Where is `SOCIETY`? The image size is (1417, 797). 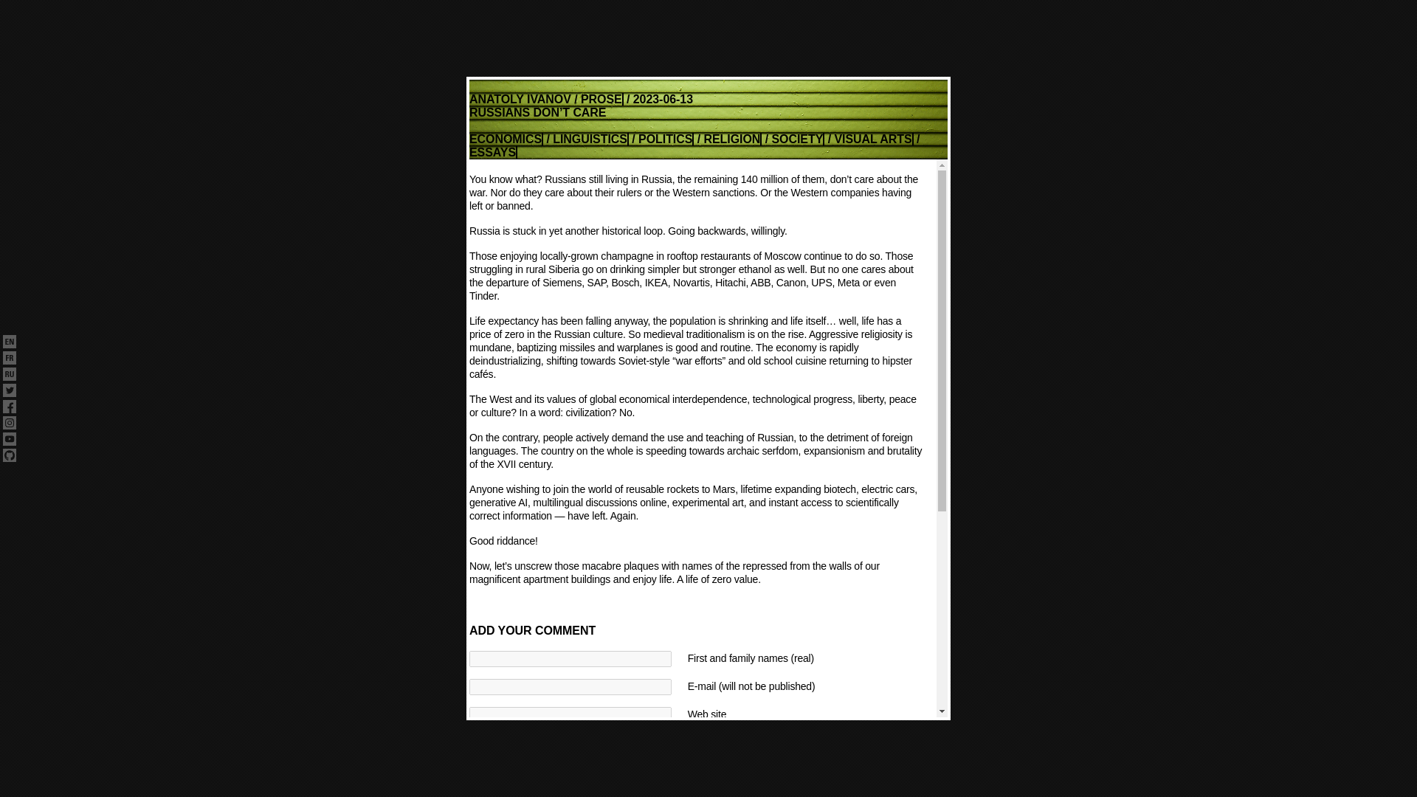 SOCIETY is located at coordinates (797, 179).